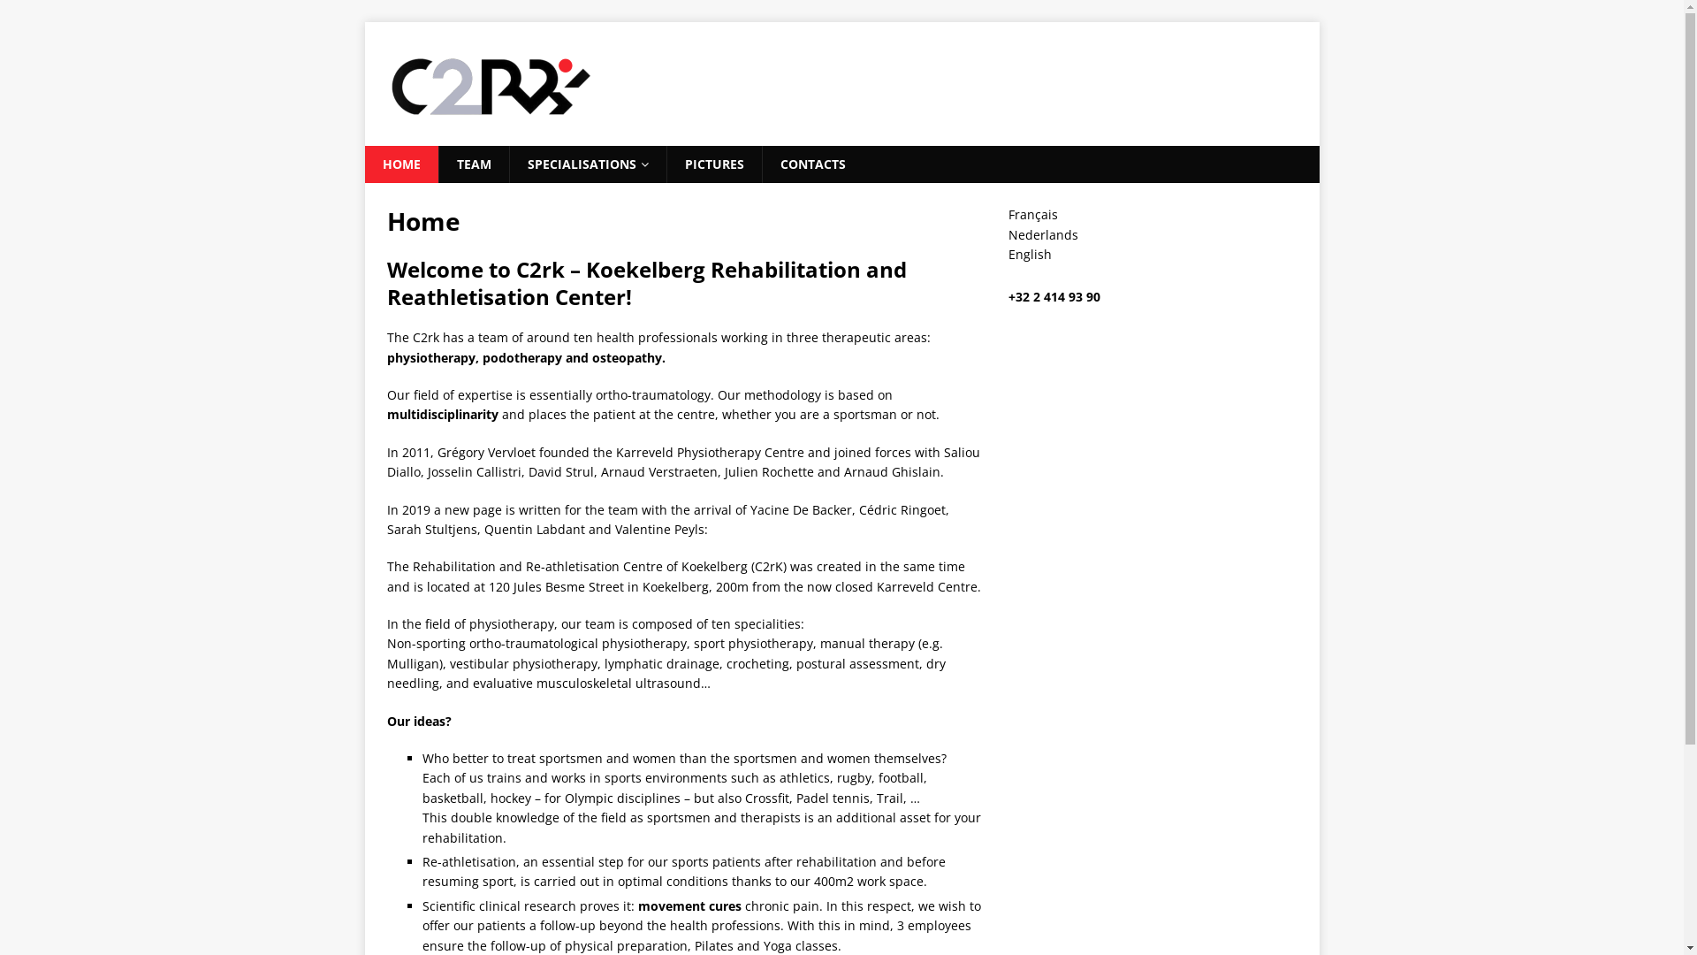  I want to click on CONTACTS, so click(813, 164).